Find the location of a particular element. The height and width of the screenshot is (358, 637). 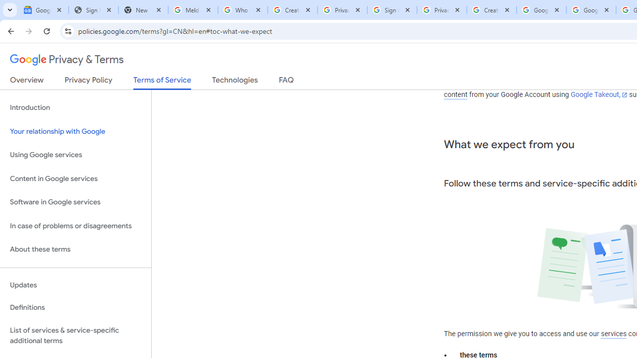

Create your Google Account is located at coordinates (292, 10).